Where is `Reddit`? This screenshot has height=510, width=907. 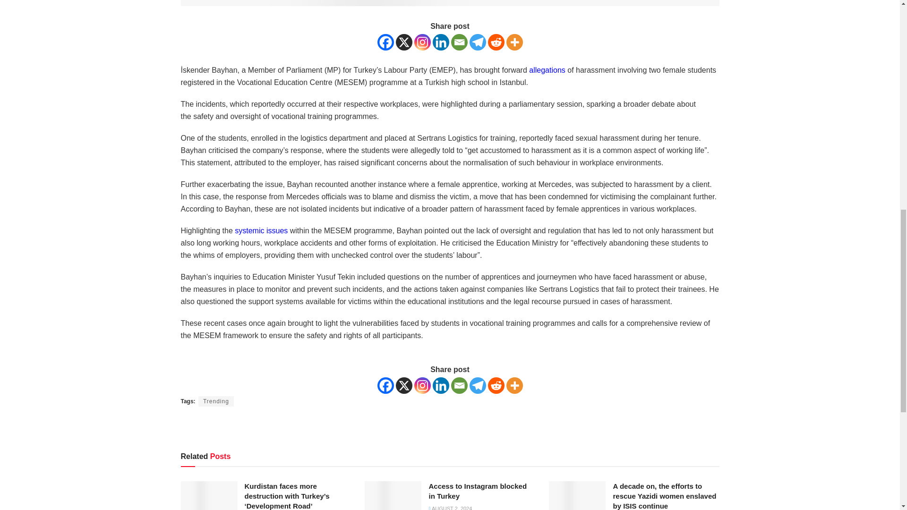
Reddit is located at coordinates (496, 42).